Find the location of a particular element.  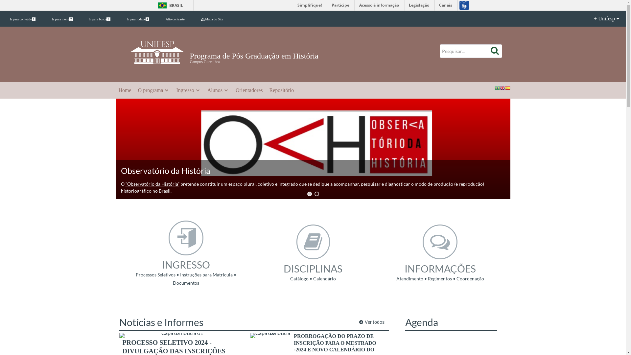

BRASIL is located at coordinates (169, 5).